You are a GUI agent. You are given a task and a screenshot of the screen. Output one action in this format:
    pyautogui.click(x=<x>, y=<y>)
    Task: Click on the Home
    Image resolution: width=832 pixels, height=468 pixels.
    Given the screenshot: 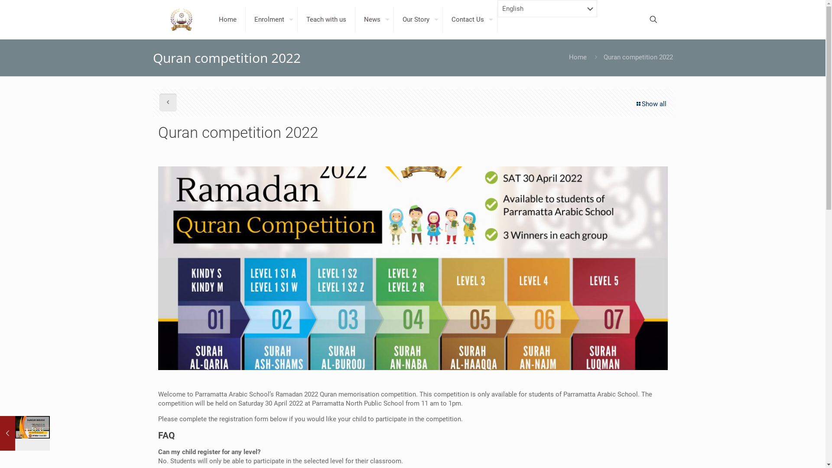 What is the action you would take?
    pyautogui.click(x=228, y=19)
    